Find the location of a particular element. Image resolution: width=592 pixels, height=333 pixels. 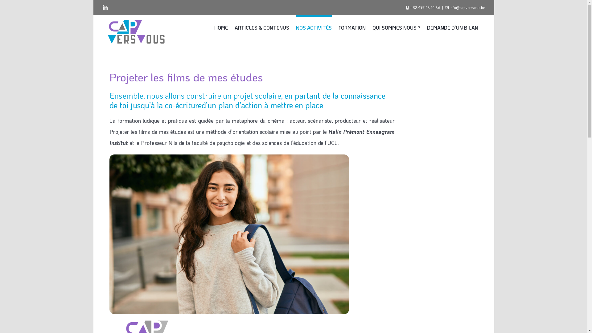

ARTICLES & CONTENUS is located at coordinates (261, 27).